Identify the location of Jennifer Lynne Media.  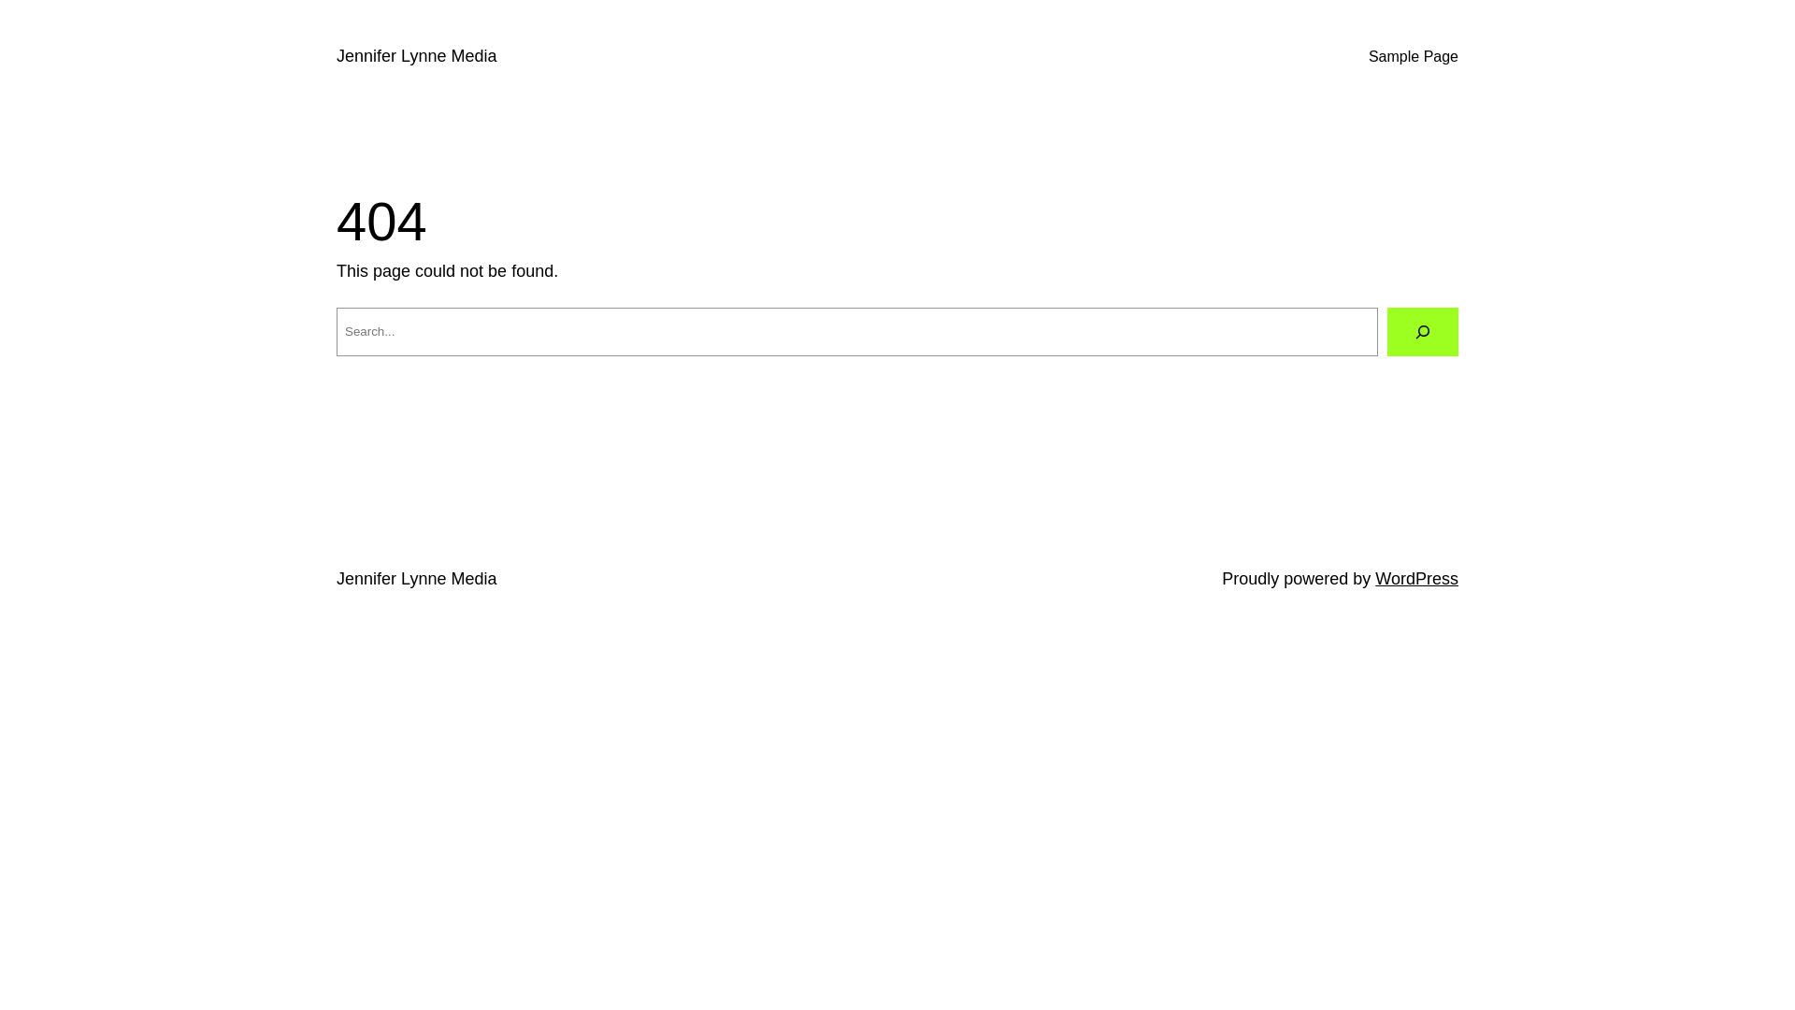
(417, 56).